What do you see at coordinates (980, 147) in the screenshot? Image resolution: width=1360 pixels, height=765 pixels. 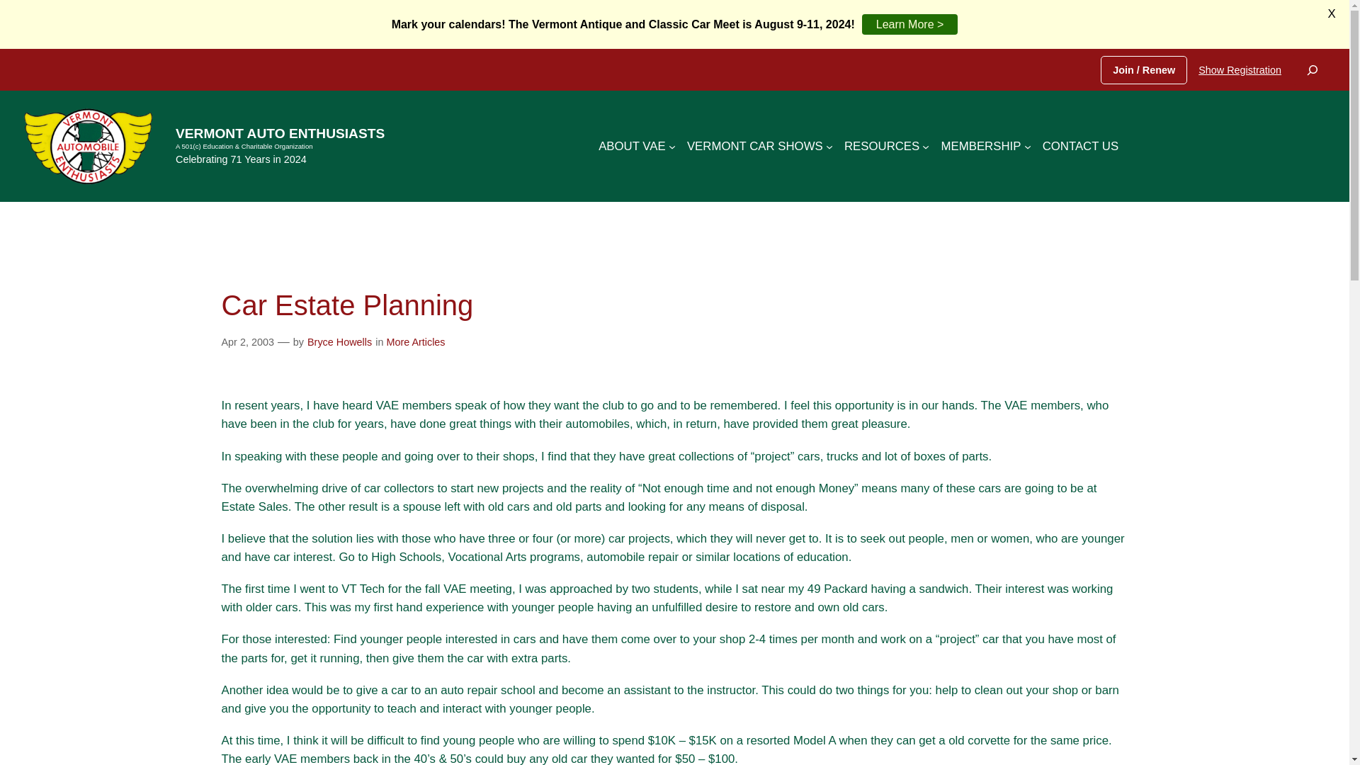 I see `MEMBERSHIP` at bounding box center [980, 147].